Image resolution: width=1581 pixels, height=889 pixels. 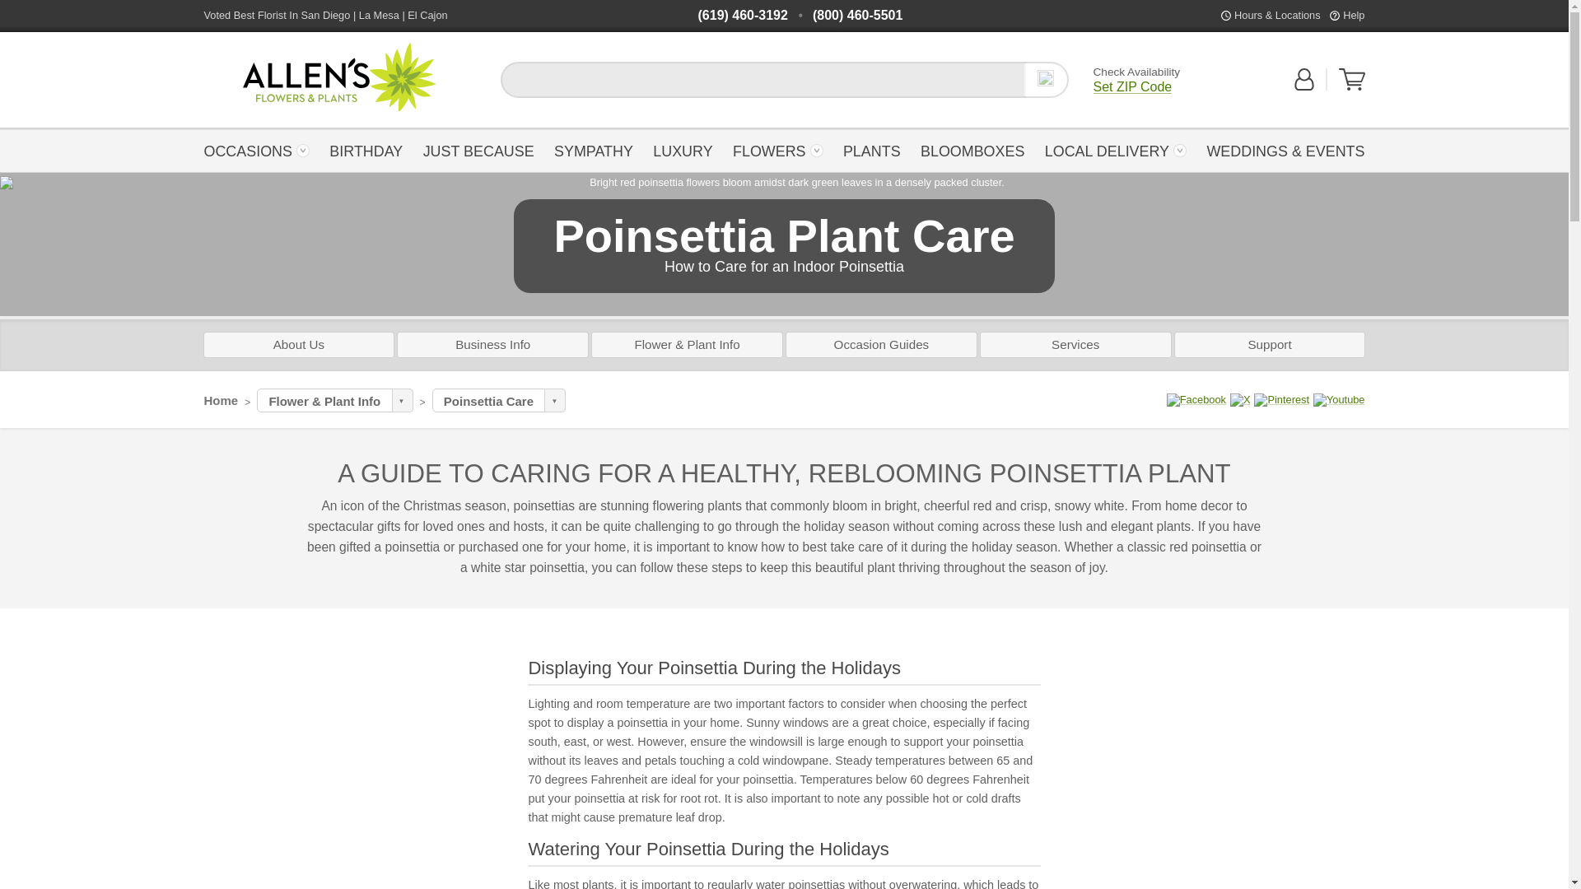 What do you see at coordinates (261, 150) in the screenshot?
I see `OCCASIONS` at bounding box center [261, 150].